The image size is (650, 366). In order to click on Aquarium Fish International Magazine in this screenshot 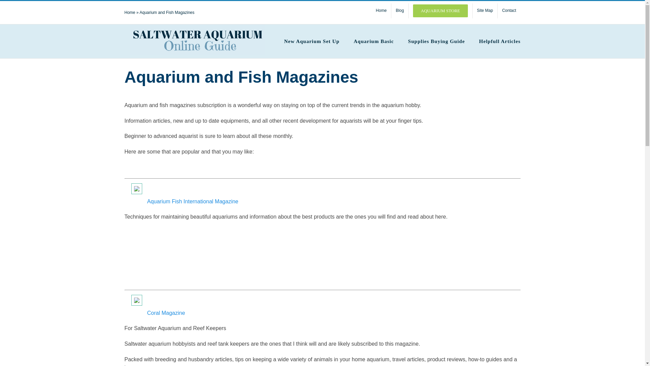, I will do `click(192, 201)`.